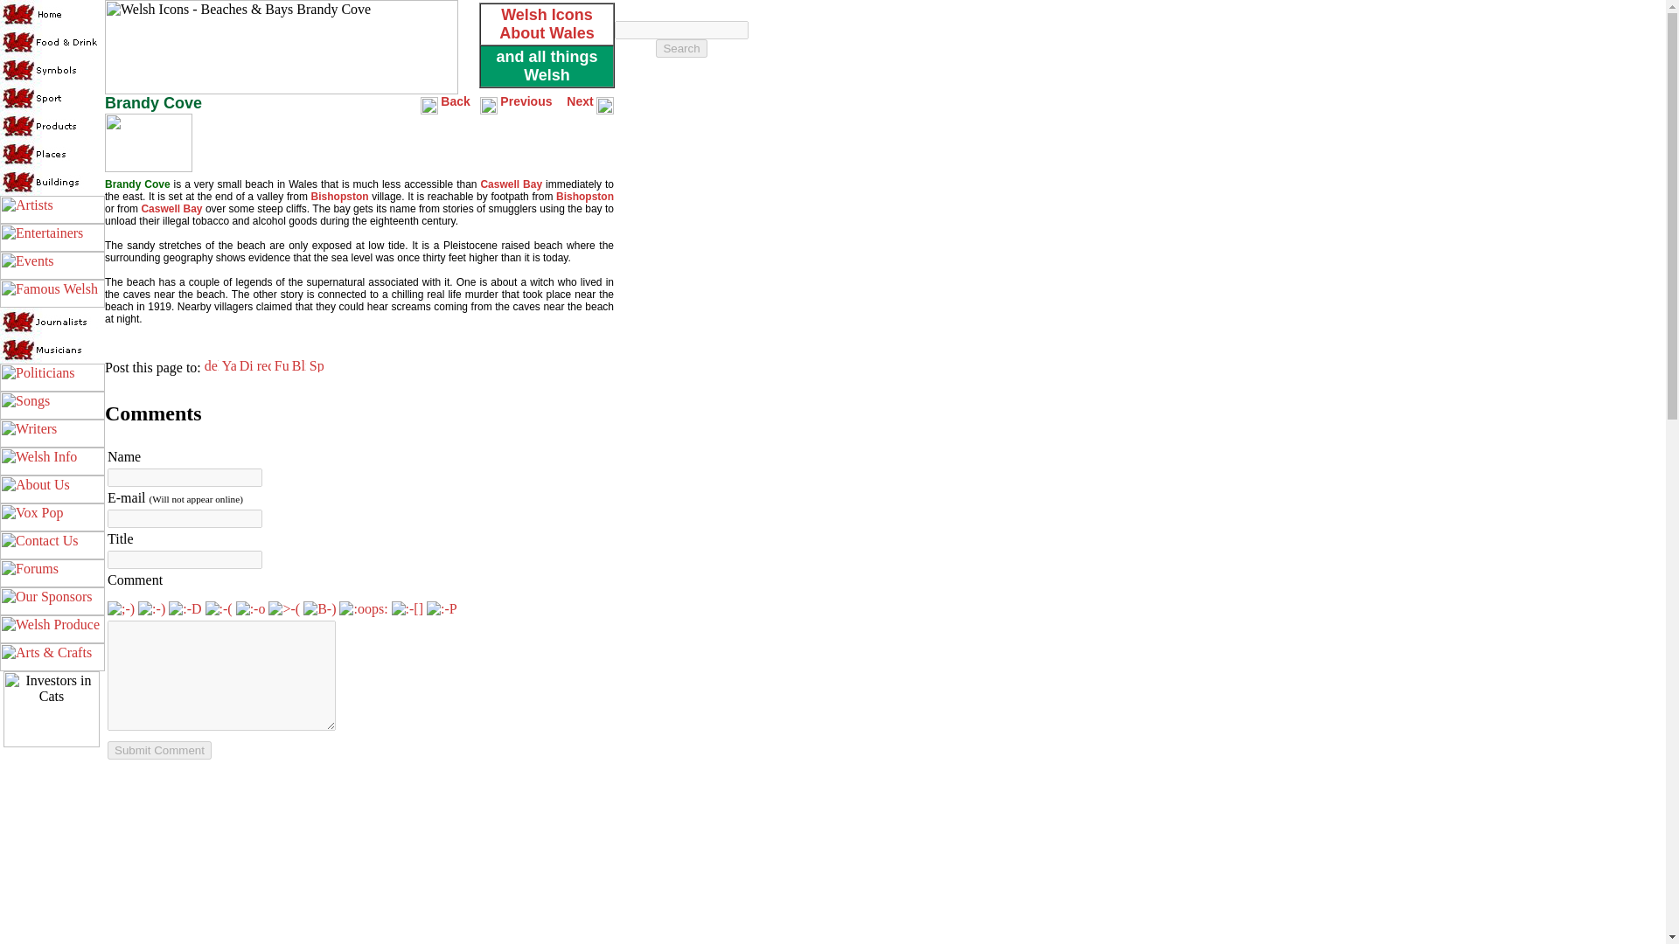 The image size is (1679, 944). What do you see at coordinates (52, 14) in the screenshot?
I see `Home` at bounding box center [52, 14].